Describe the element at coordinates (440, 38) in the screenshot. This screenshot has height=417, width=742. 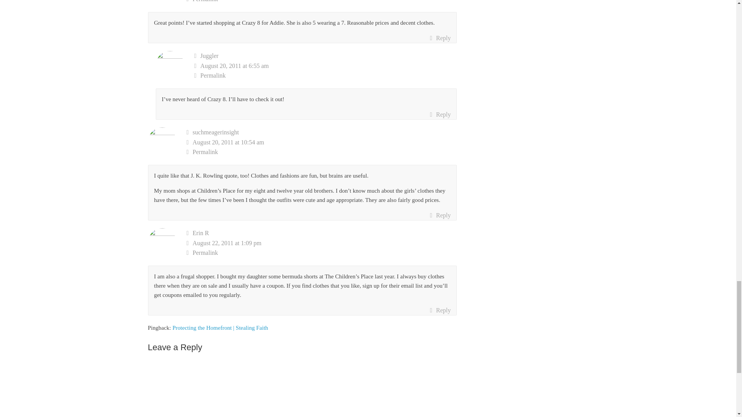
I see `Reply` at that location.